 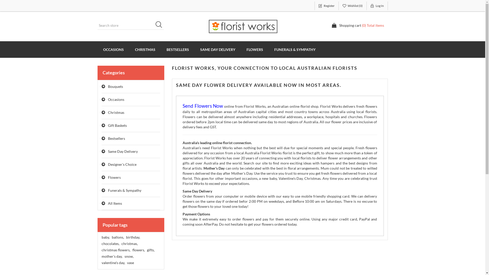 I want to click on Flowers, so click(x=131, y=178).